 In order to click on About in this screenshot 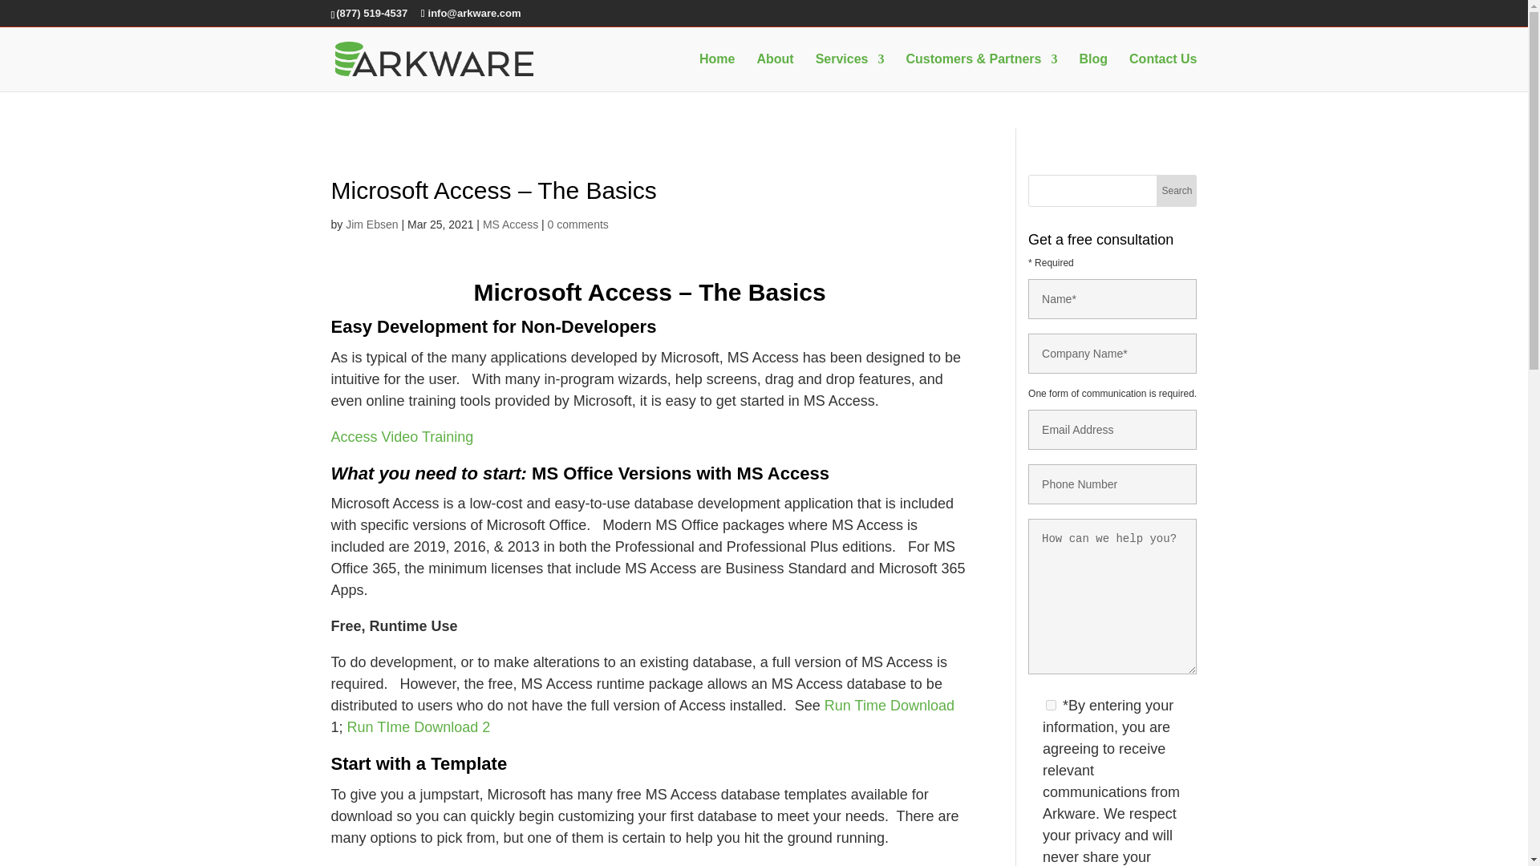, I will do `click(774, 71)`.